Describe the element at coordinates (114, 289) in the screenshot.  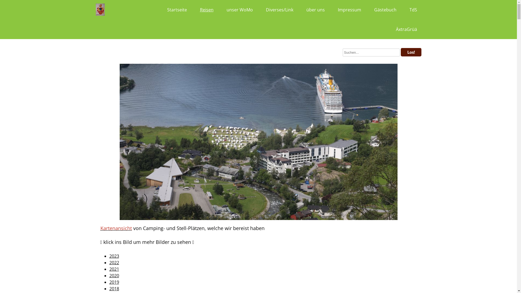
I see `2018` at that location.